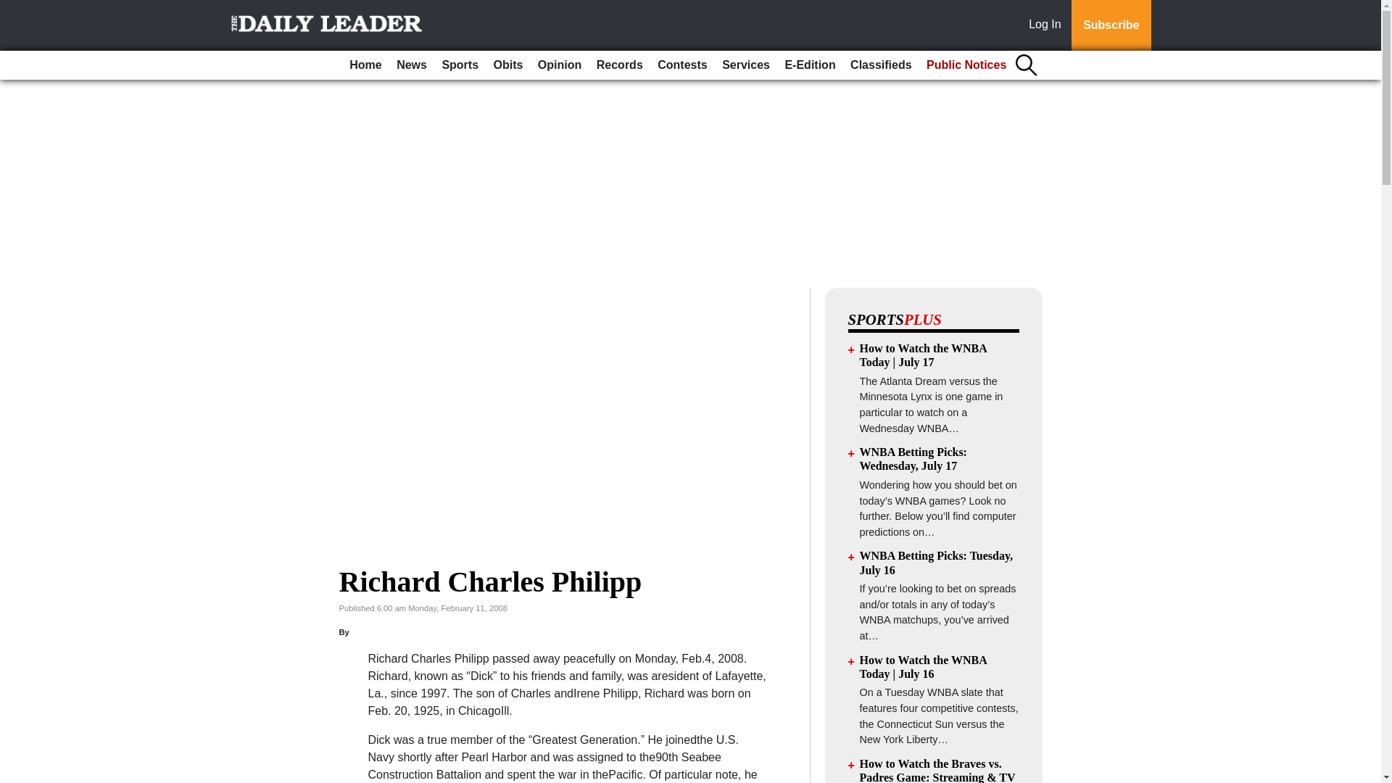  What do you see at coordinates (681, 65) in the screenshot?
I see `Contests` at bounding box center [681, 65].